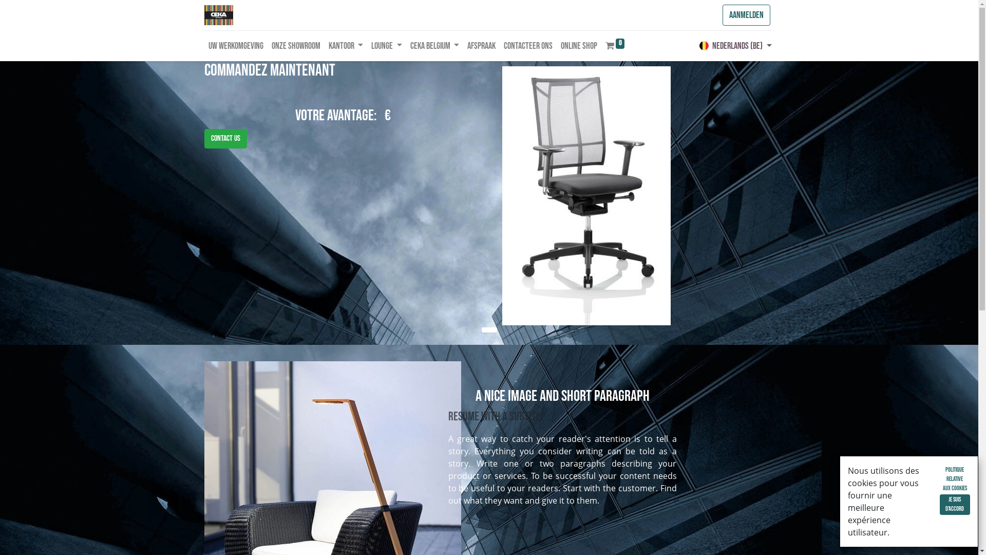  I want to click on Aanmelden, so click(746, 15).